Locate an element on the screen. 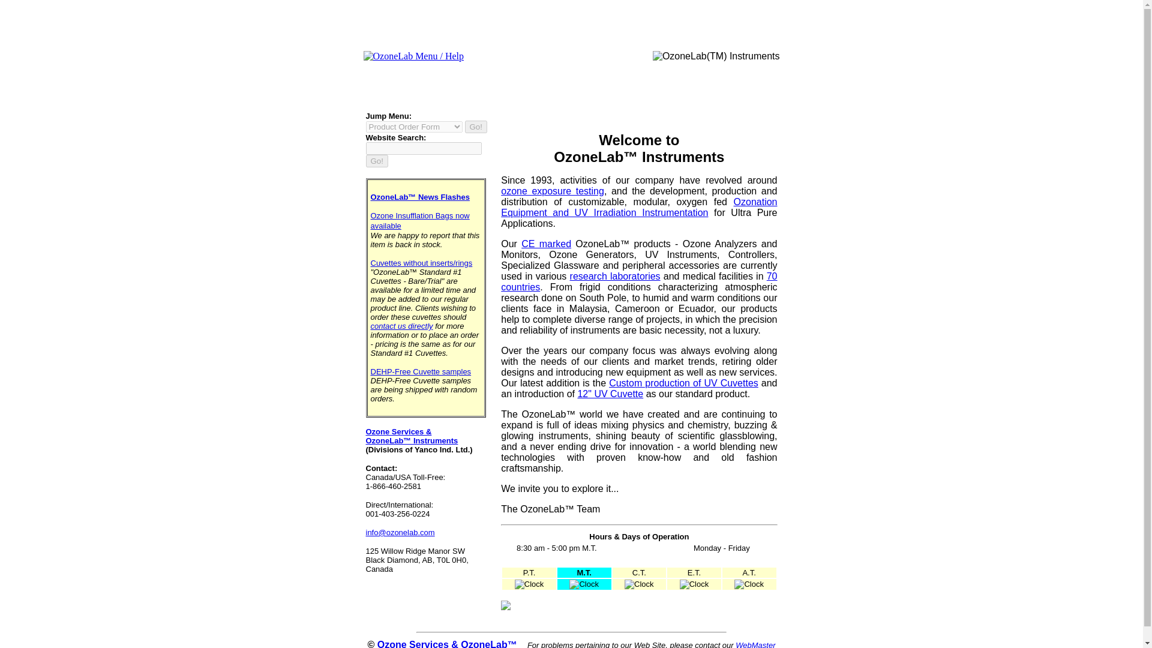  contact us directly is located at coordinates (402, 325).